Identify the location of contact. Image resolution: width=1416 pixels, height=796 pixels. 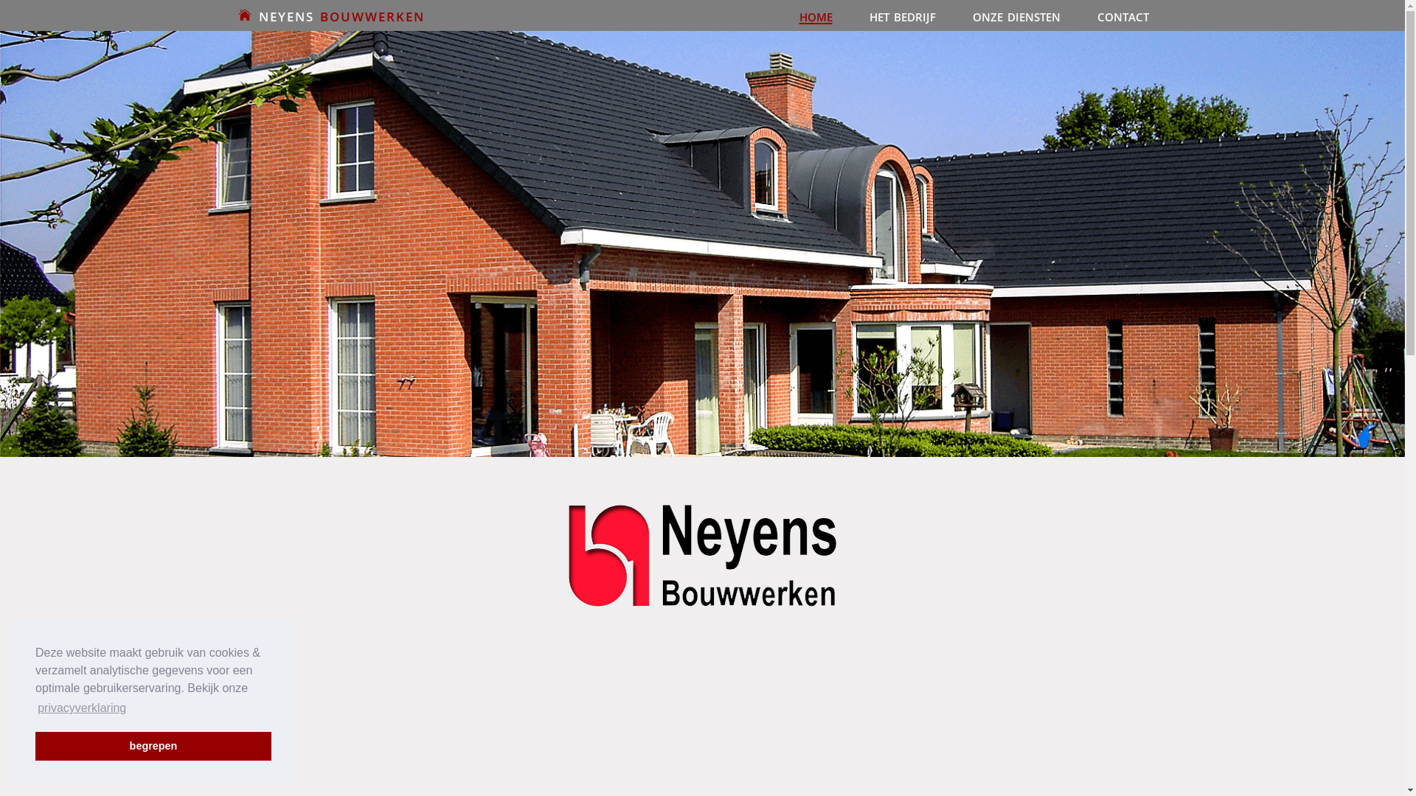
(1122, 15).